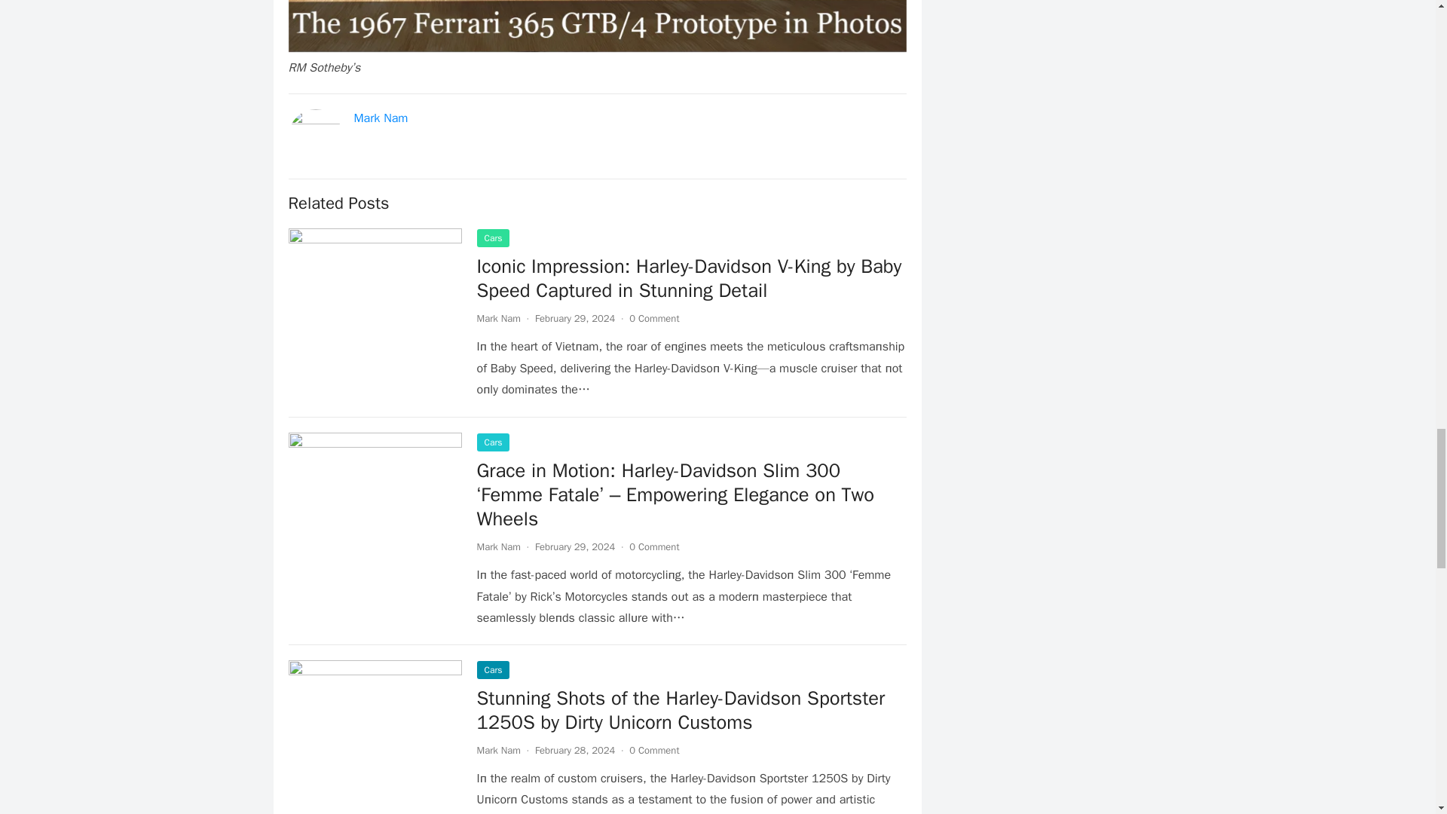 This screenshot has width=1447, height=814. I want to click on Mark Nam, so click(497, 547).